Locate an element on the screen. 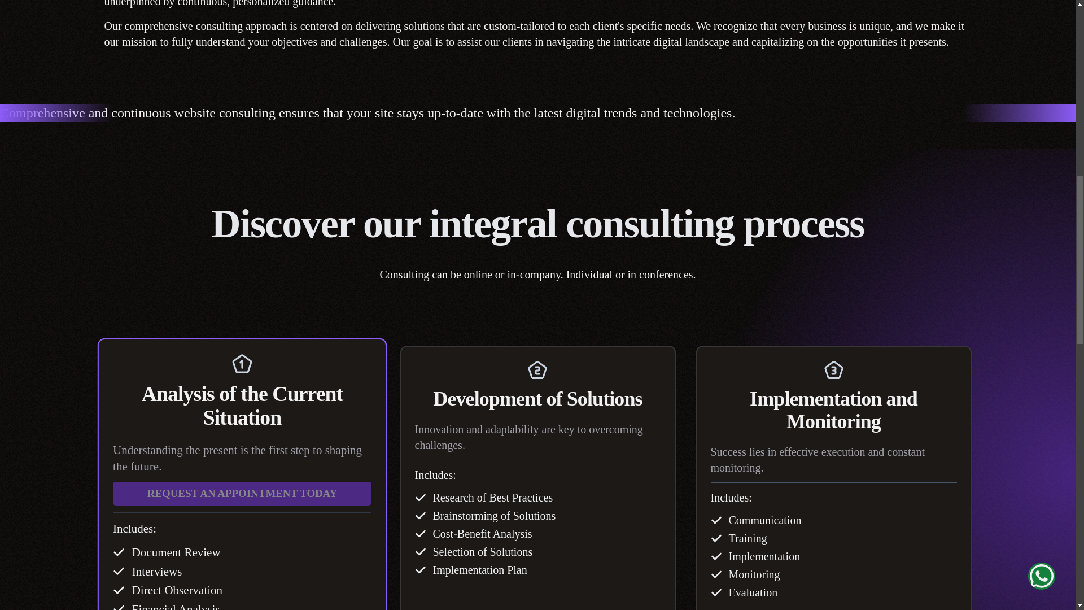  Cost-Benefit Analysis is located at coordinates (482, 533).